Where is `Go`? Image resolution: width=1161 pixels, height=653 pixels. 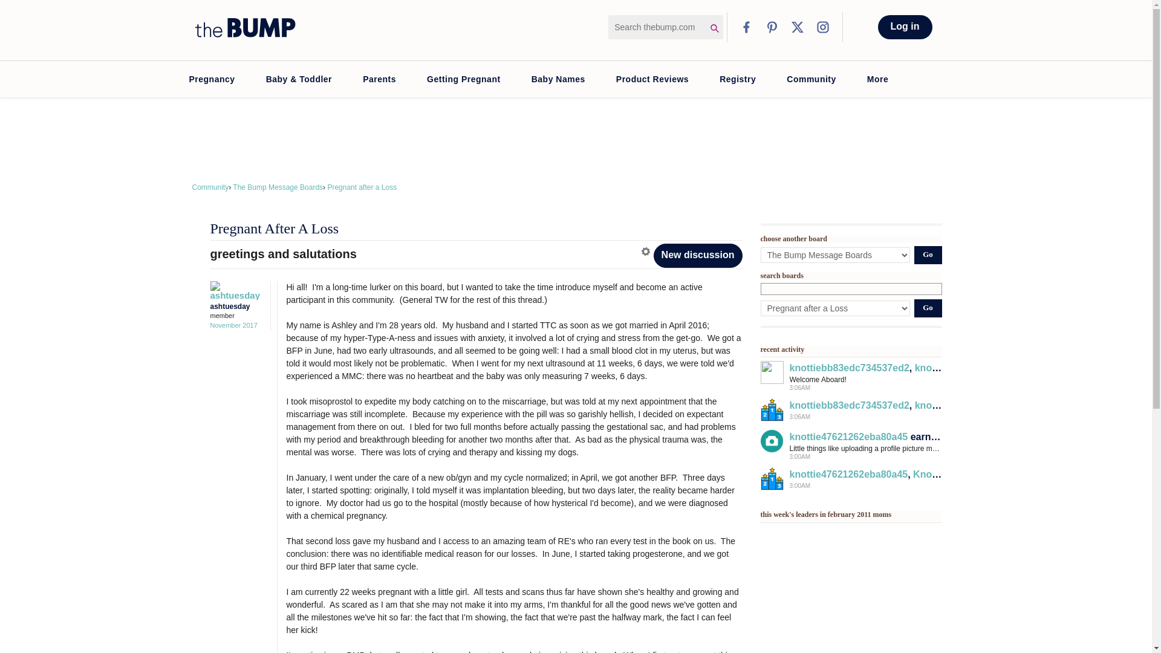 Go is located at coordinates (928, 308).